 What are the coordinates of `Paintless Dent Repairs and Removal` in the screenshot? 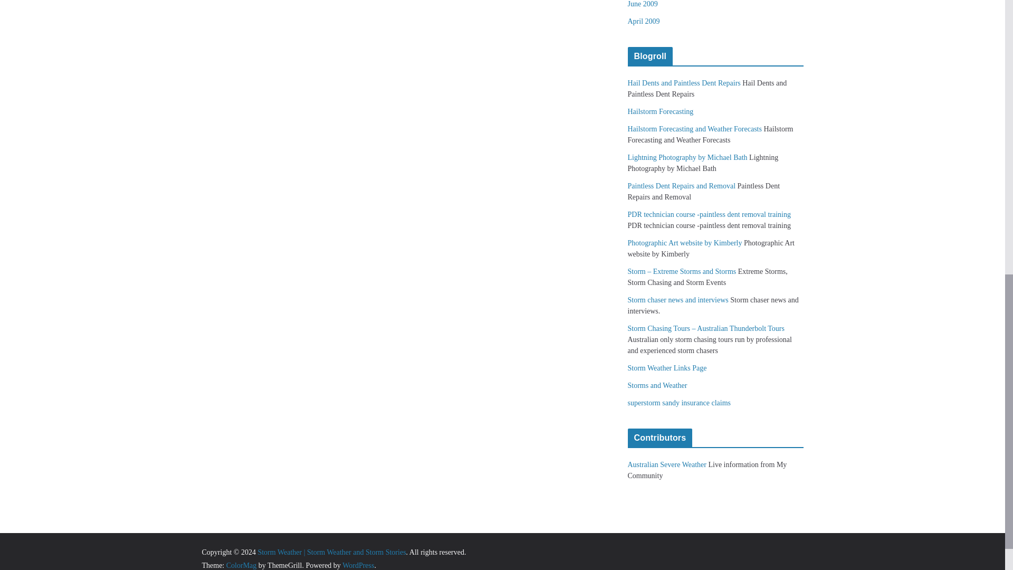 It's located at (682, 186).